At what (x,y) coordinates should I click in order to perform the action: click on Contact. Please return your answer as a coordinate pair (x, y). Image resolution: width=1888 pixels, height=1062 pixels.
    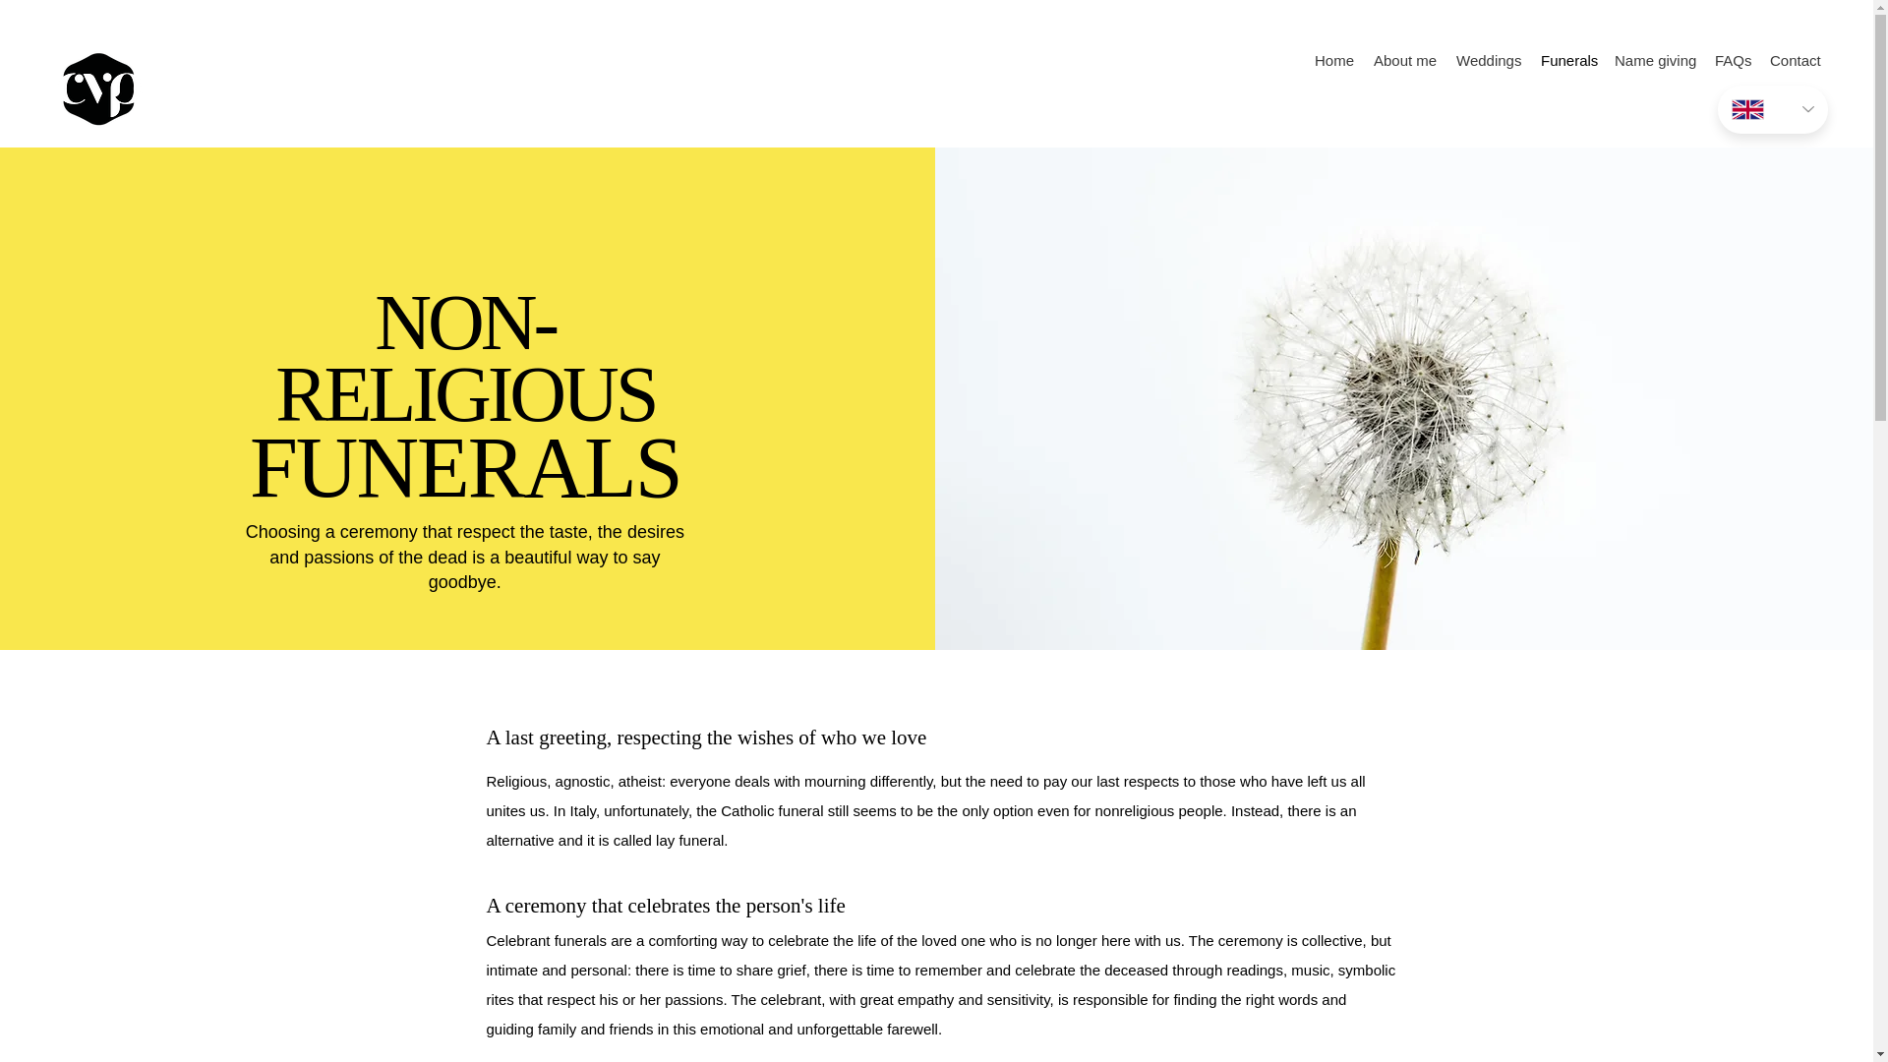
    Looking at the image, I should click on (1795, 61).